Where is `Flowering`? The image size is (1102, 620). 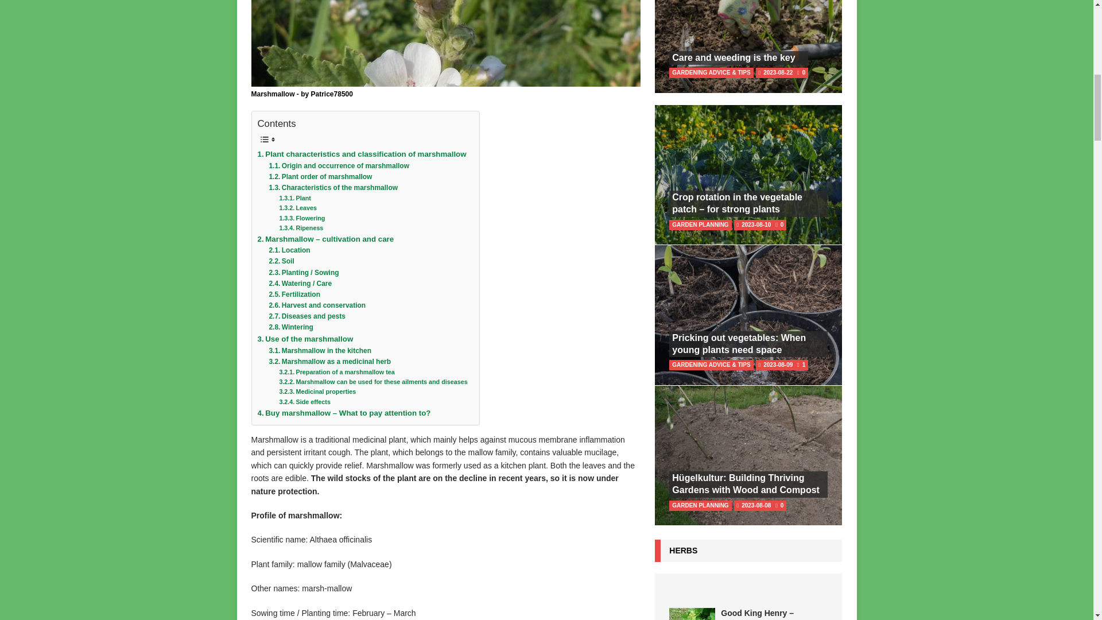 Flowering is located at coordinates (362, 154).